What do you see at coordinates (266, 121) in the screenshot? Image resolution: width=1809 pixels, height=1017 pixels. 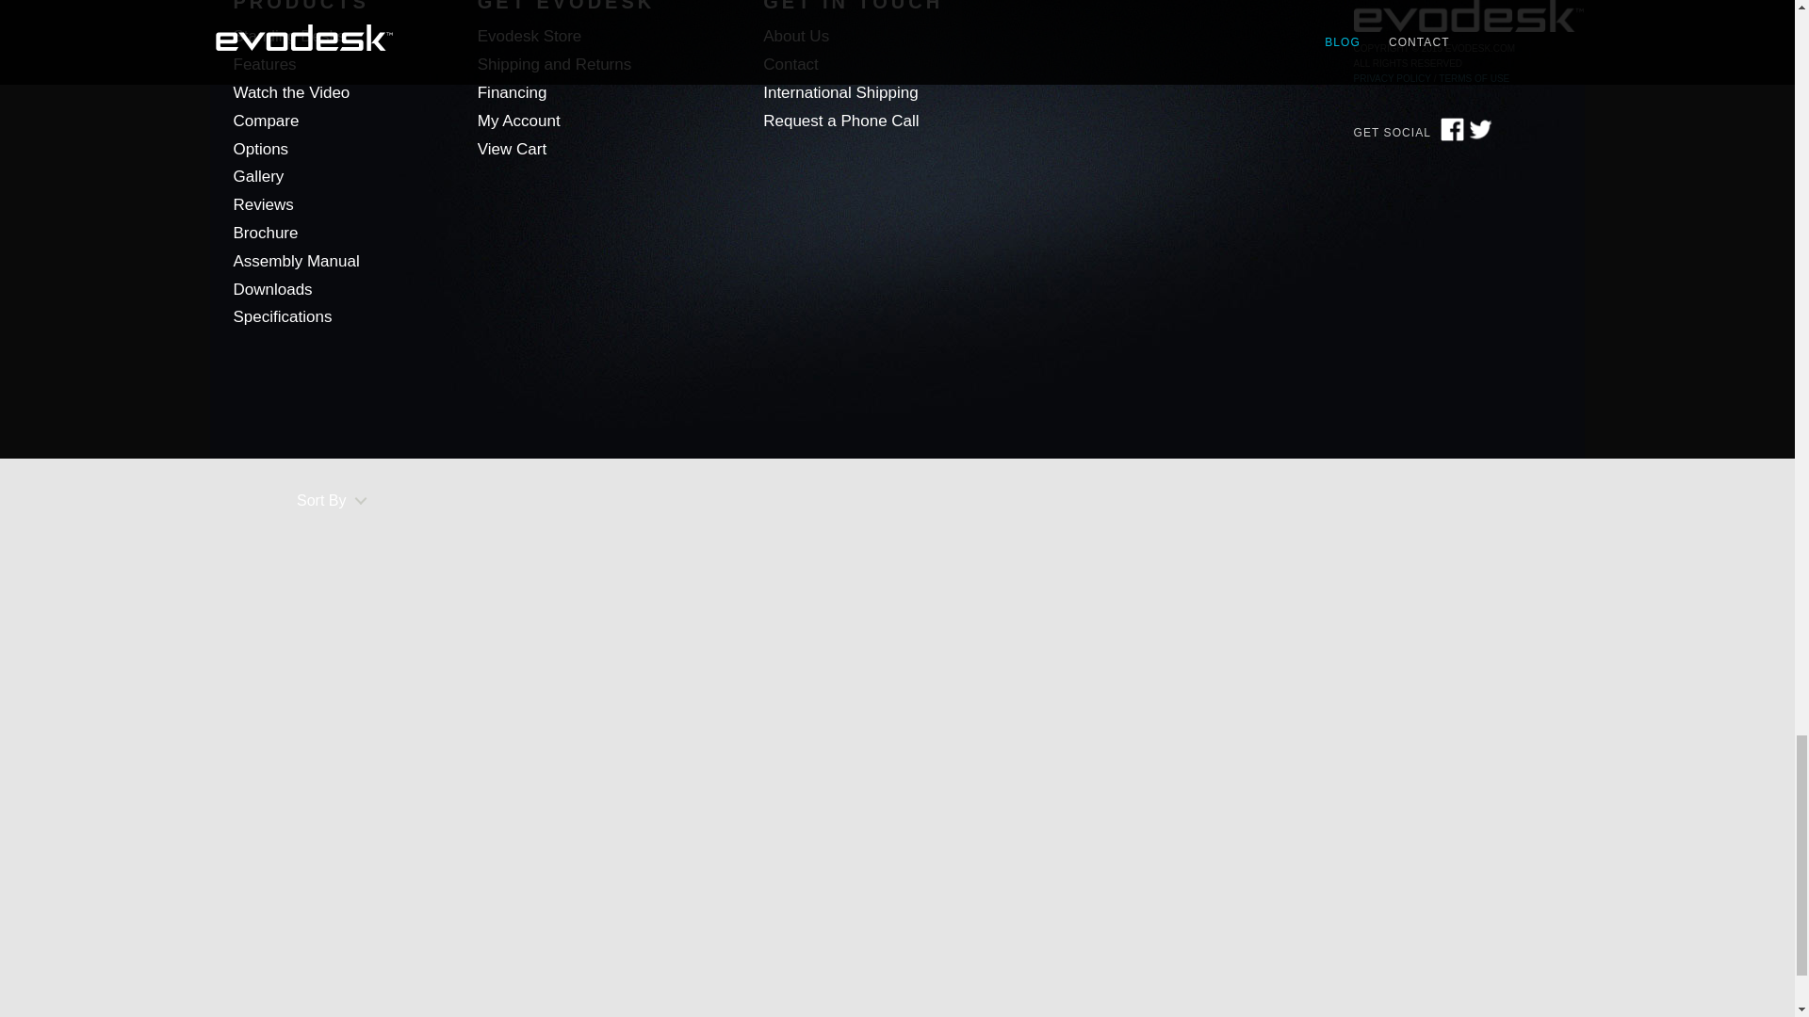 I see `Compare` at bounding box center [266, 121].